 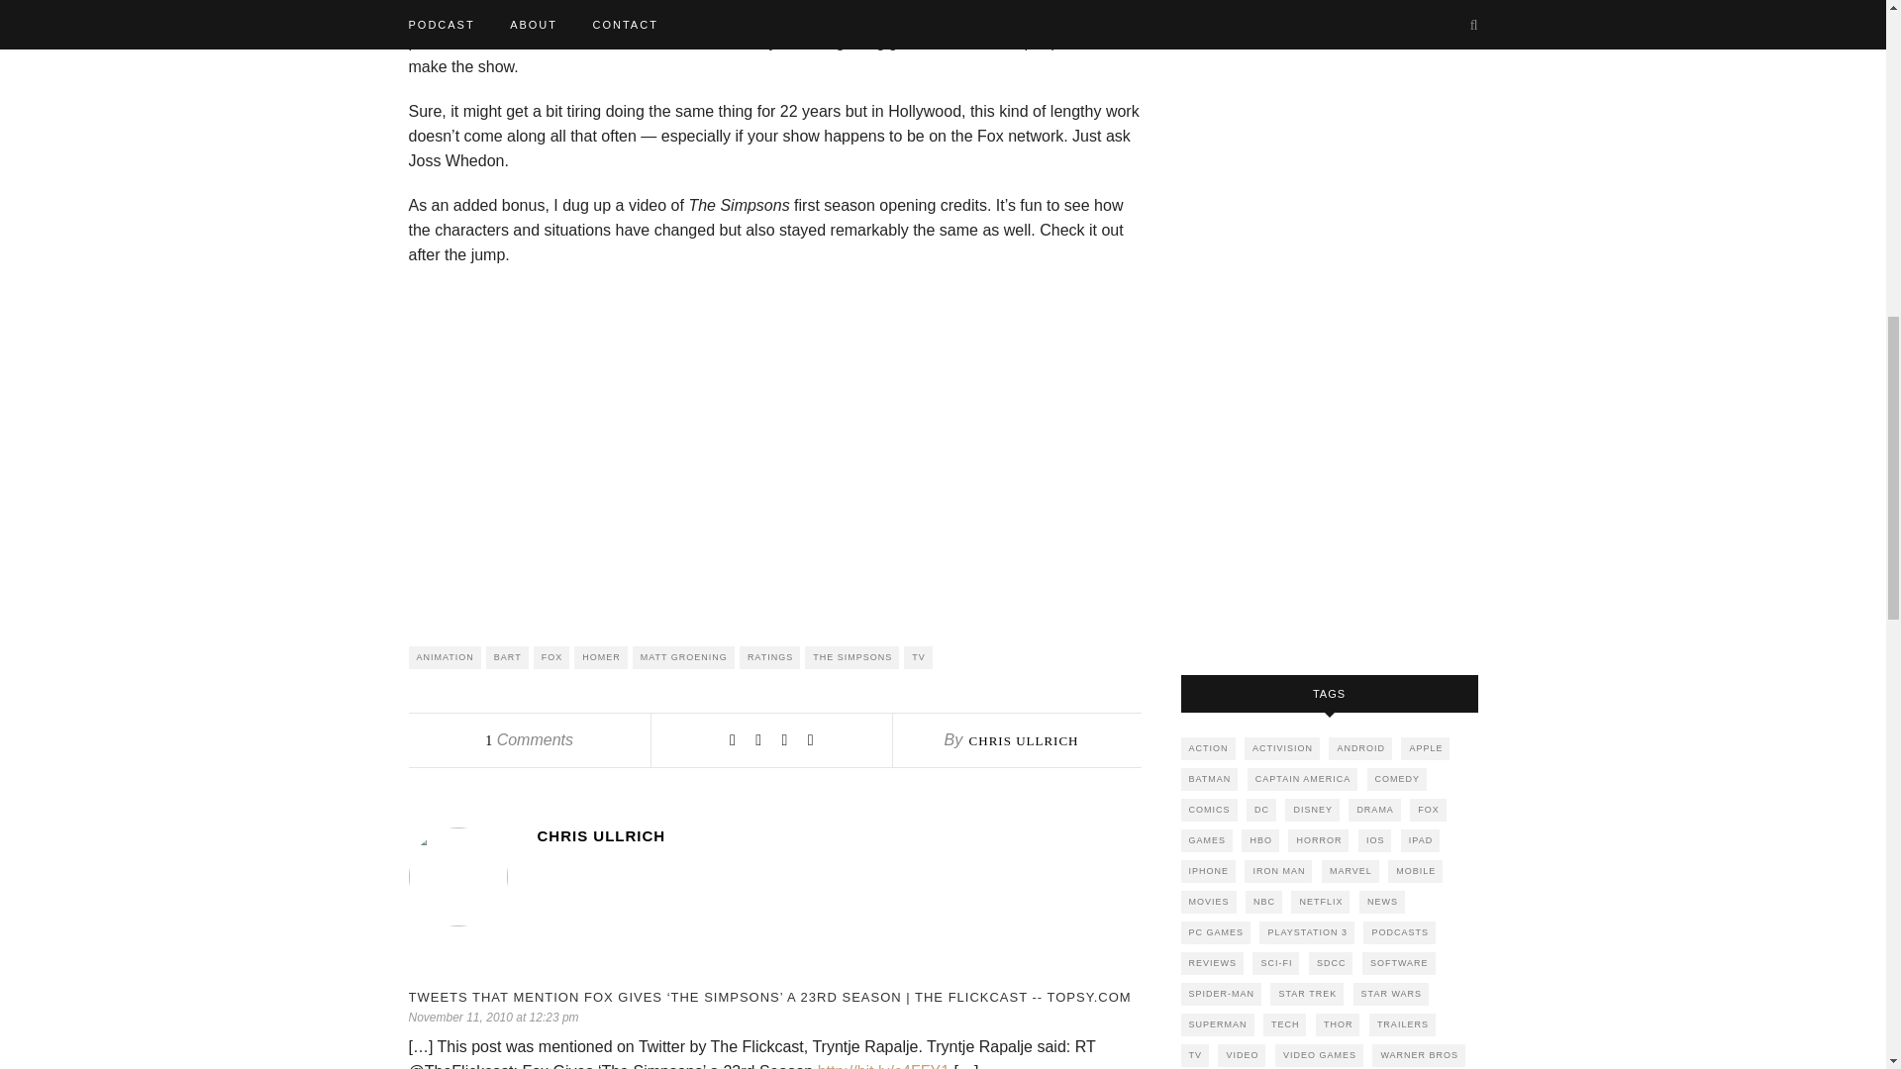 I want to click on CHRIS ULLRICH, so click(x=838, y=835).